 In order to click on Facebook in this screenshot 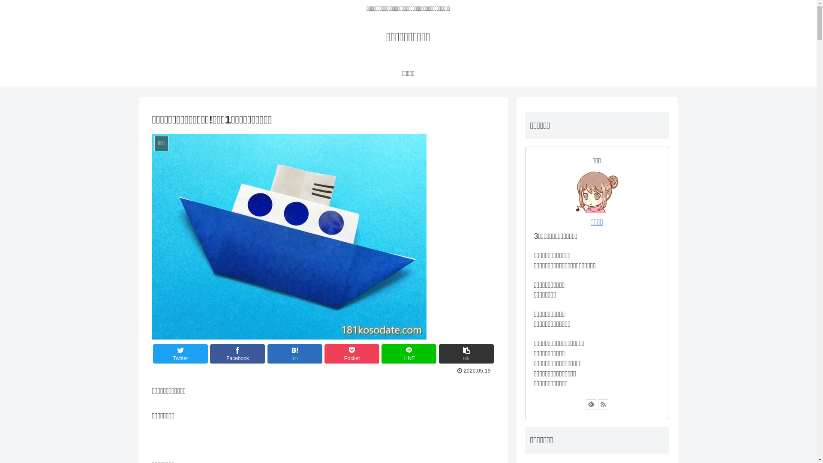, I will do `click(237, 354)`.